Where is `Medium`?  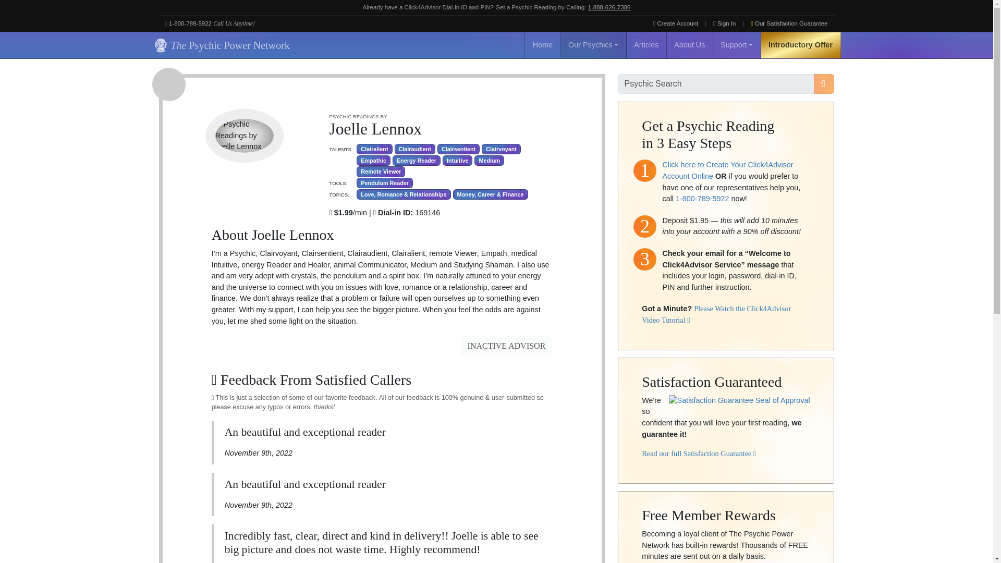
Medium is located at coordinates (489, 161).